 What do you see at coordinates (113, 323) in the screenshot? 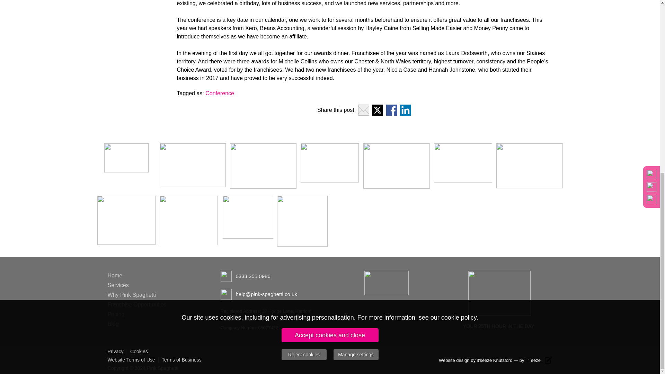
I see `Blog` at bounding box center [113, 323].